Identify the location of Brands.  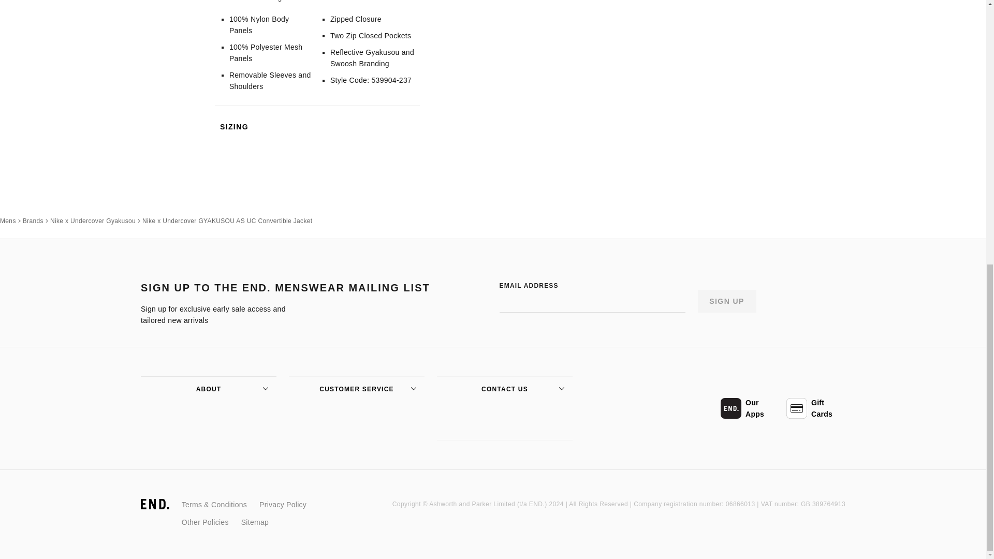
(33, 220).